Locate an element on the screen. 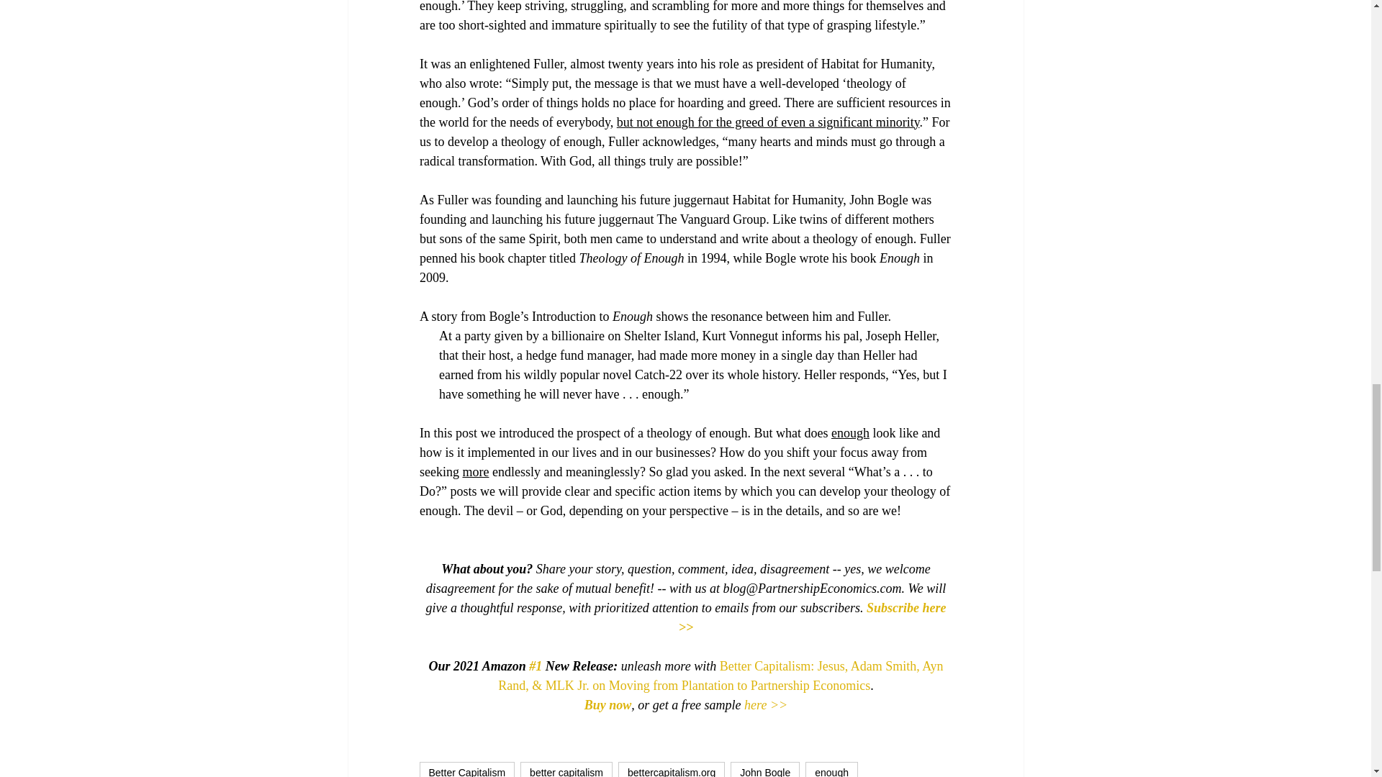 The width and height of the screenshot is (1382, 777). Buy now is located at coordinates (608, 705).